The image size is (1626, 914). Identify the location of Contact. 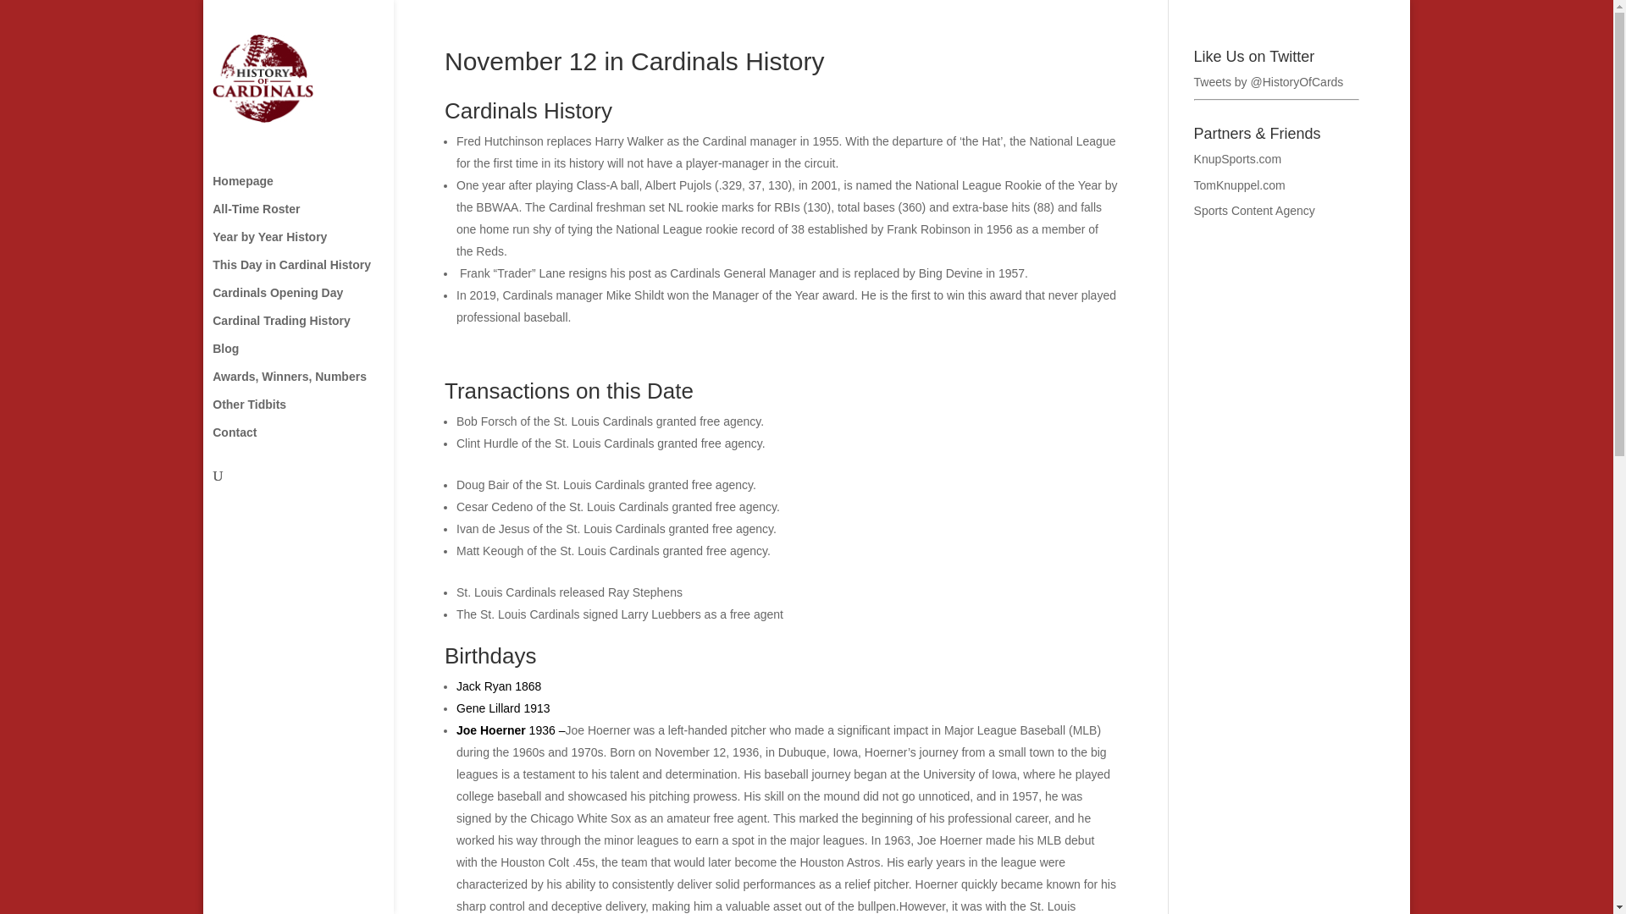
(315, 440).